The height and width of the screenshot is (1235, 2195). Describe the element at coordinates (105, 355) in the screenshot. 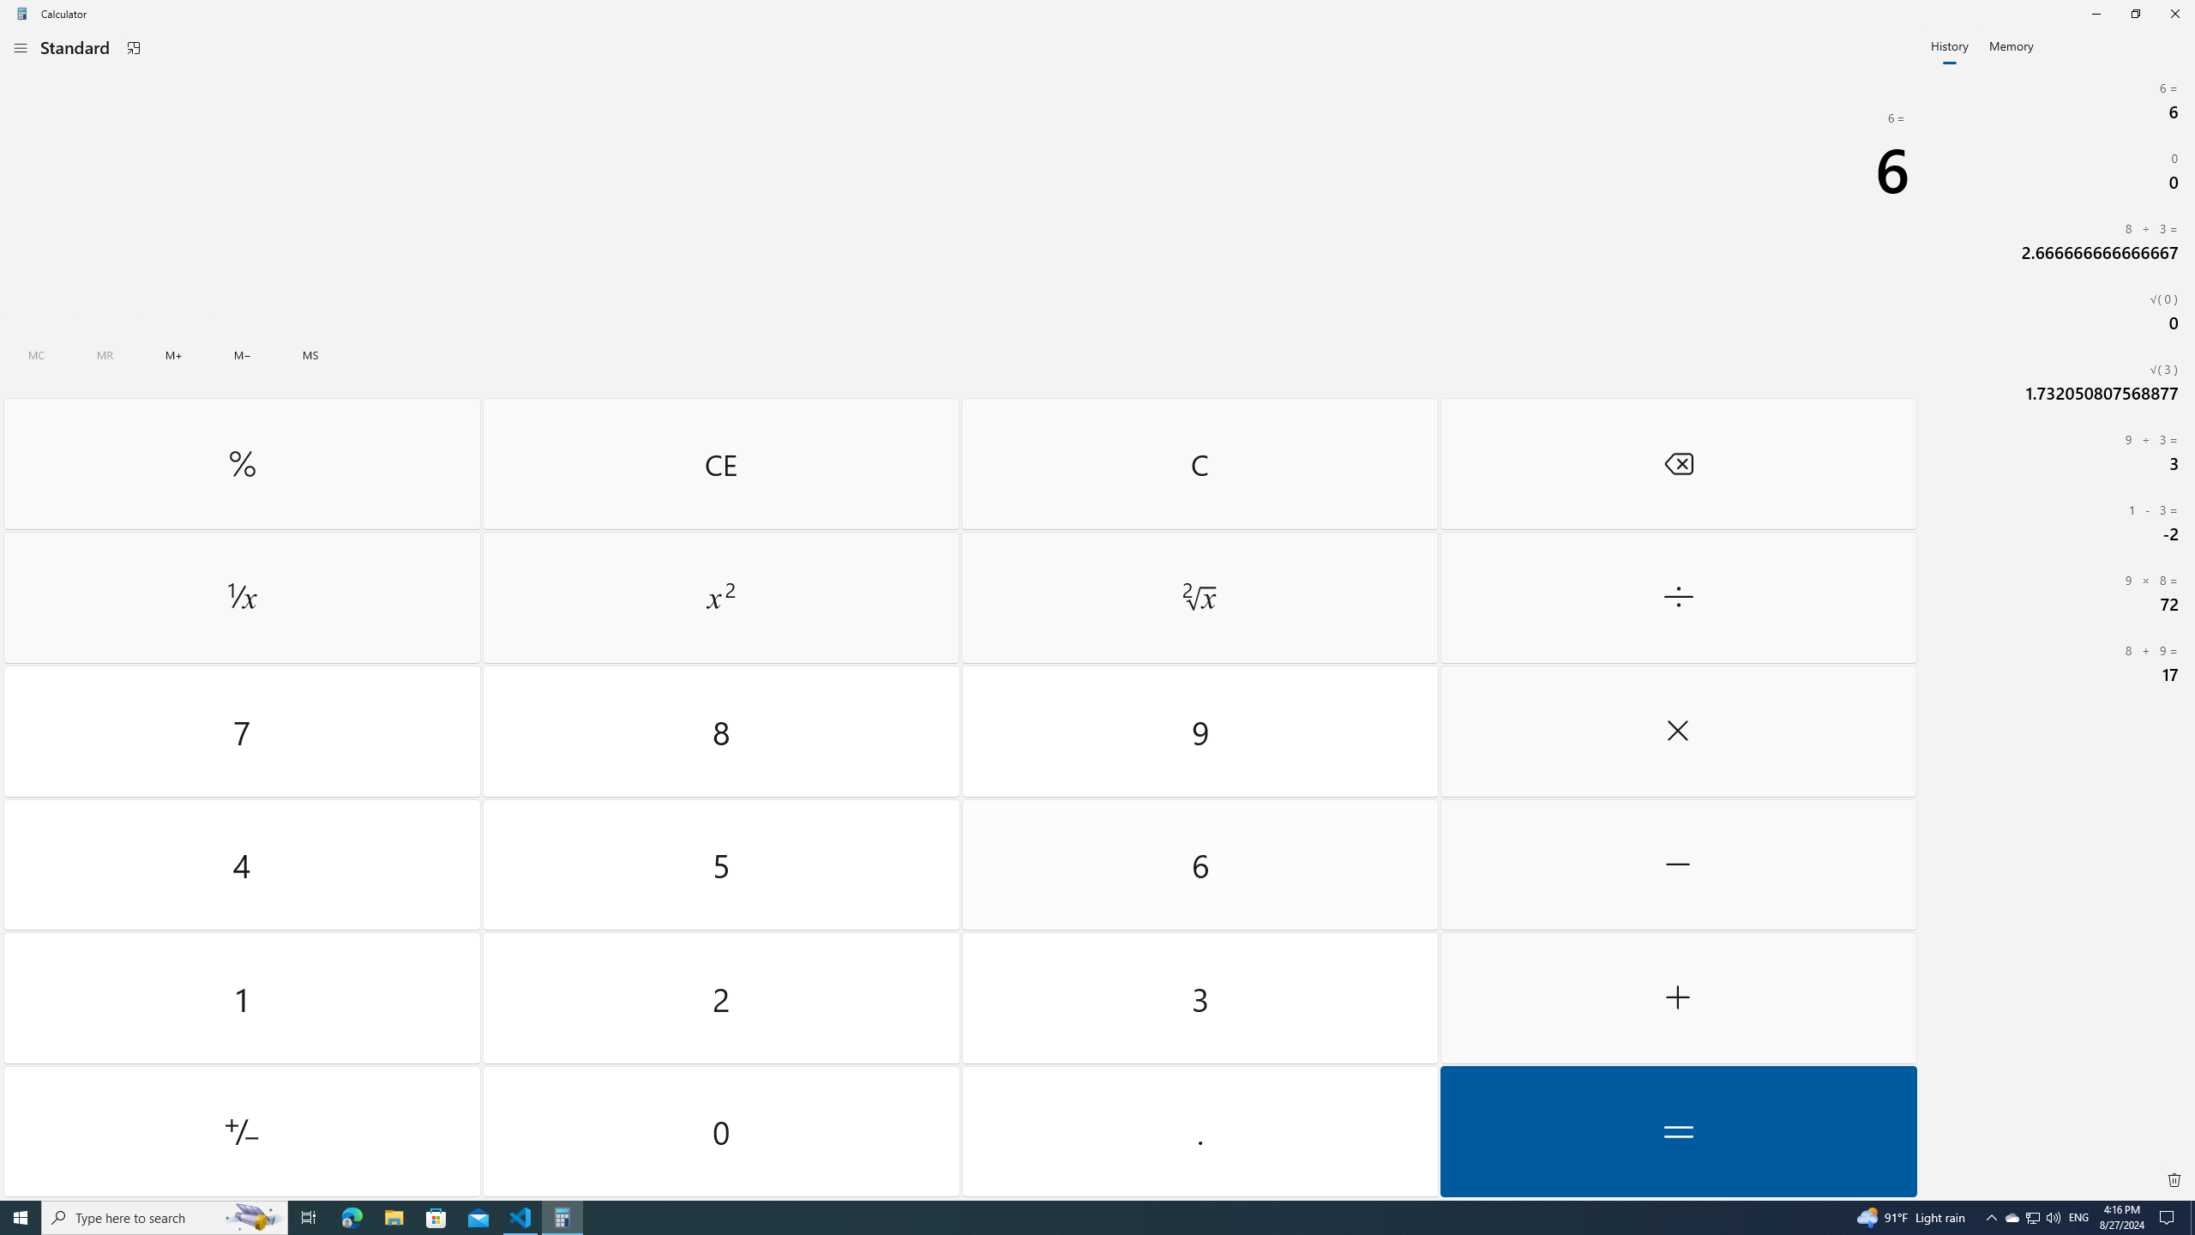

I see `Memory recall` at that location.